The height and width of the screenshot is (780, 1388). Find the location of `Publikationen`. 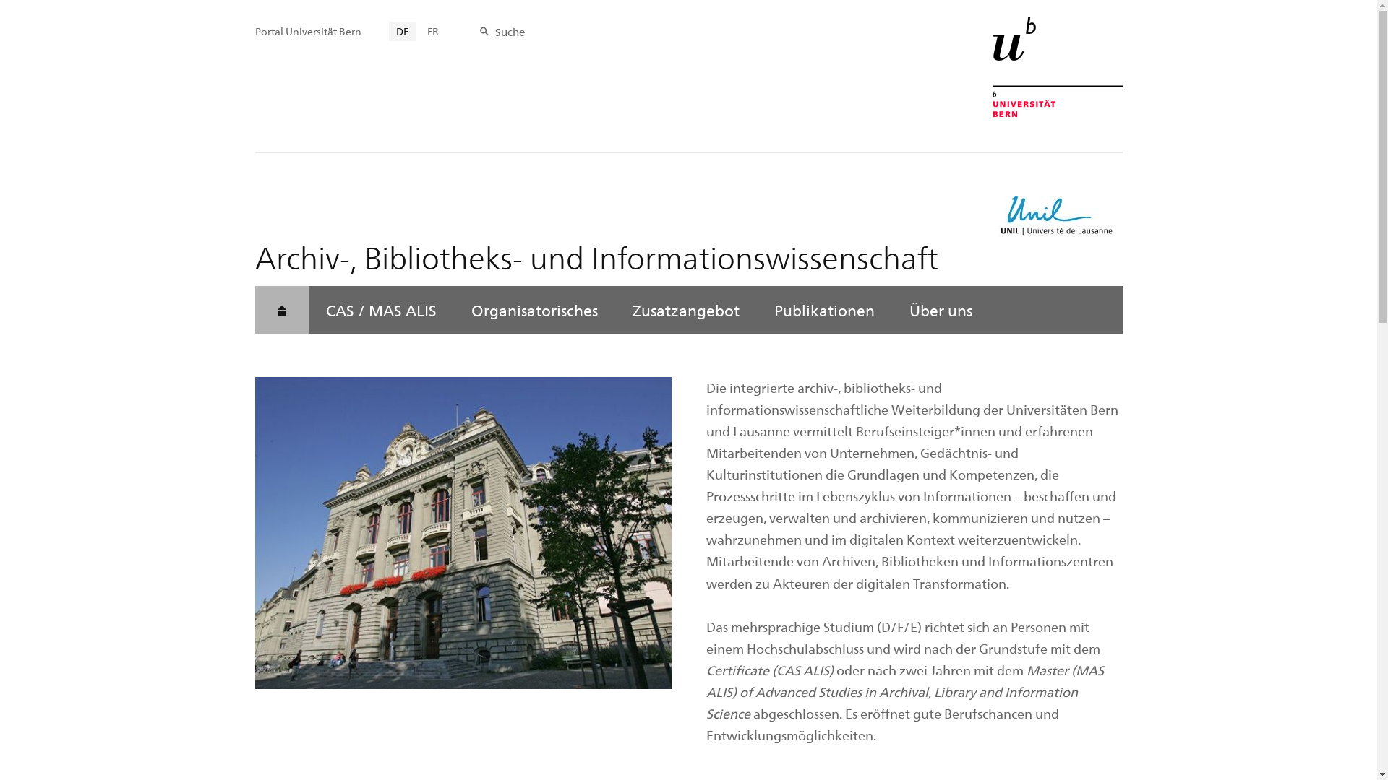

Publikationen is located at coordinates (824, 310).